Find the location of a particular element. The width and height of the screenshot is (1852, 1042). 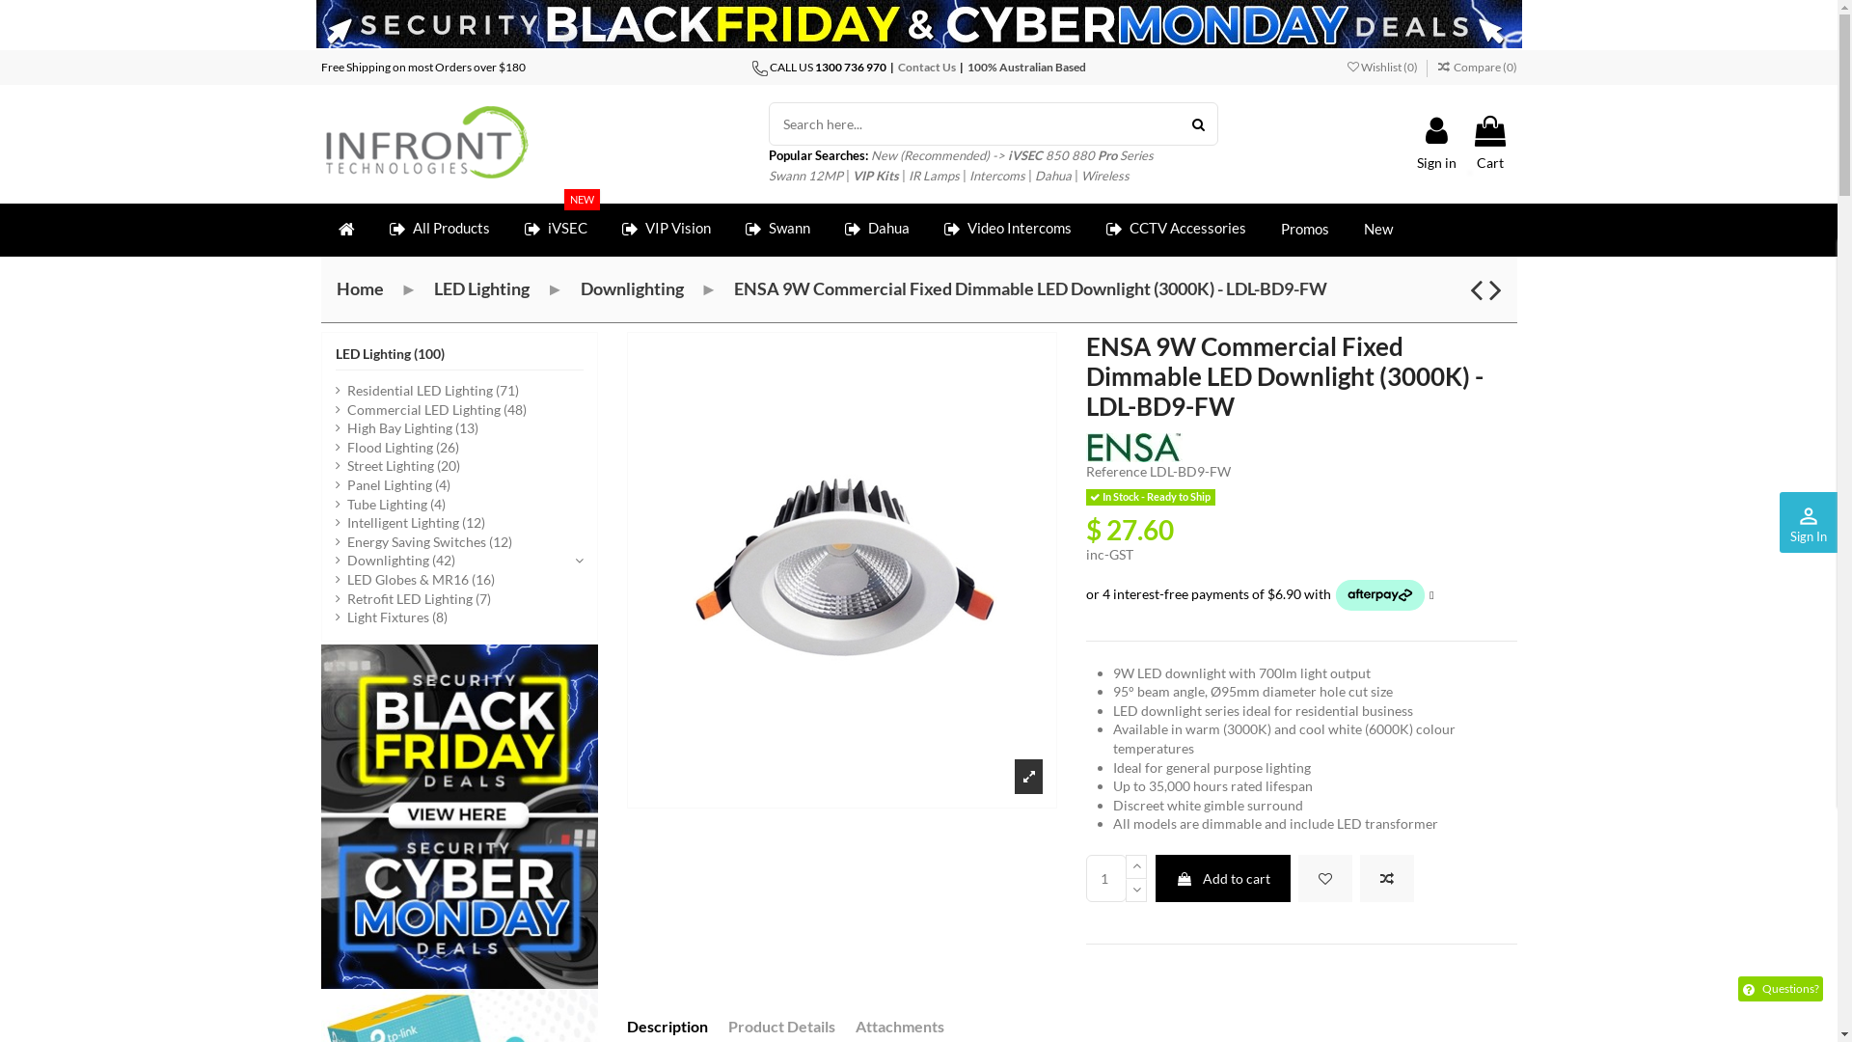

Previous product is located at coordinates (1480, 288).